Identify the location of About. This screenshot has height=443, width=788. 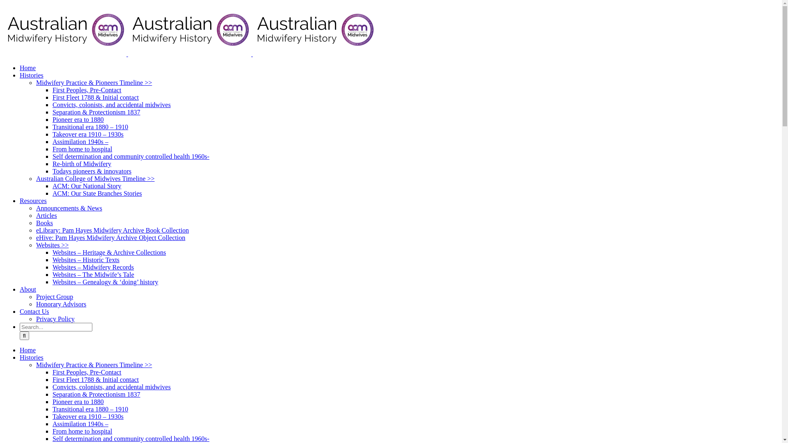
(28, 290).